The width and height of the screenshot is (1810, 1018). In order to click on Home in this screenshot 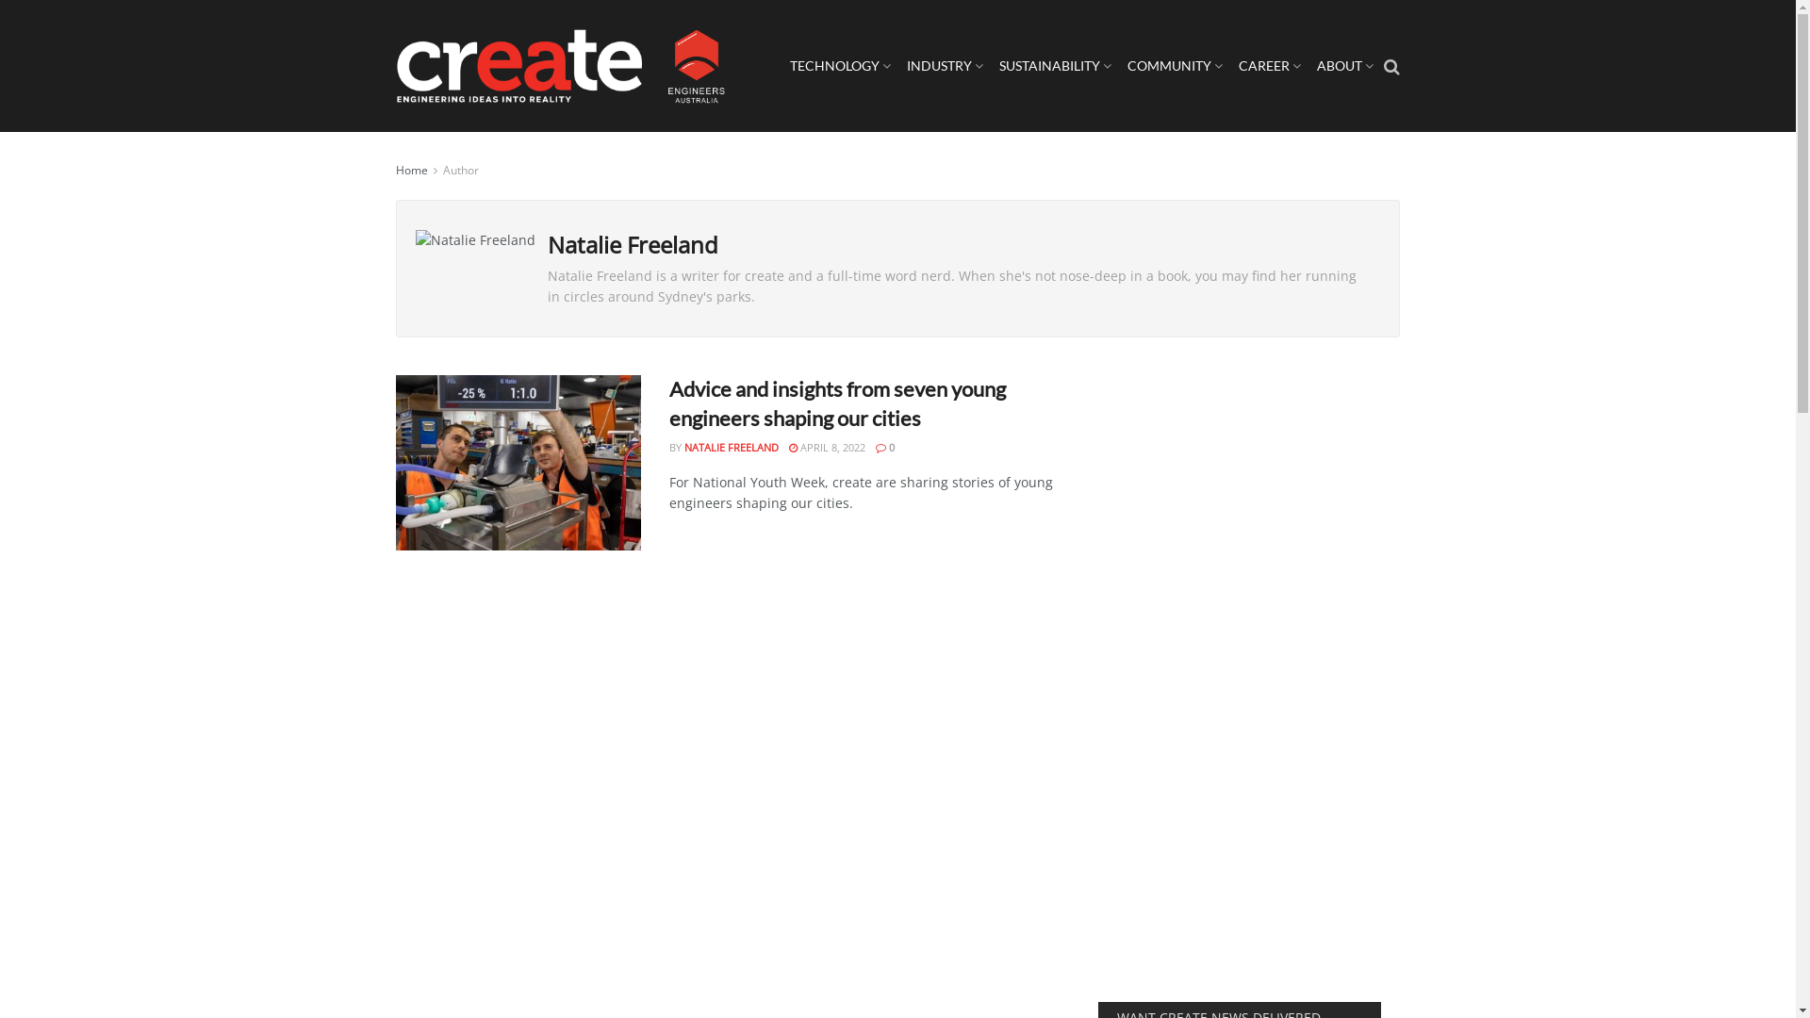, I will do `click(412, 170)`.